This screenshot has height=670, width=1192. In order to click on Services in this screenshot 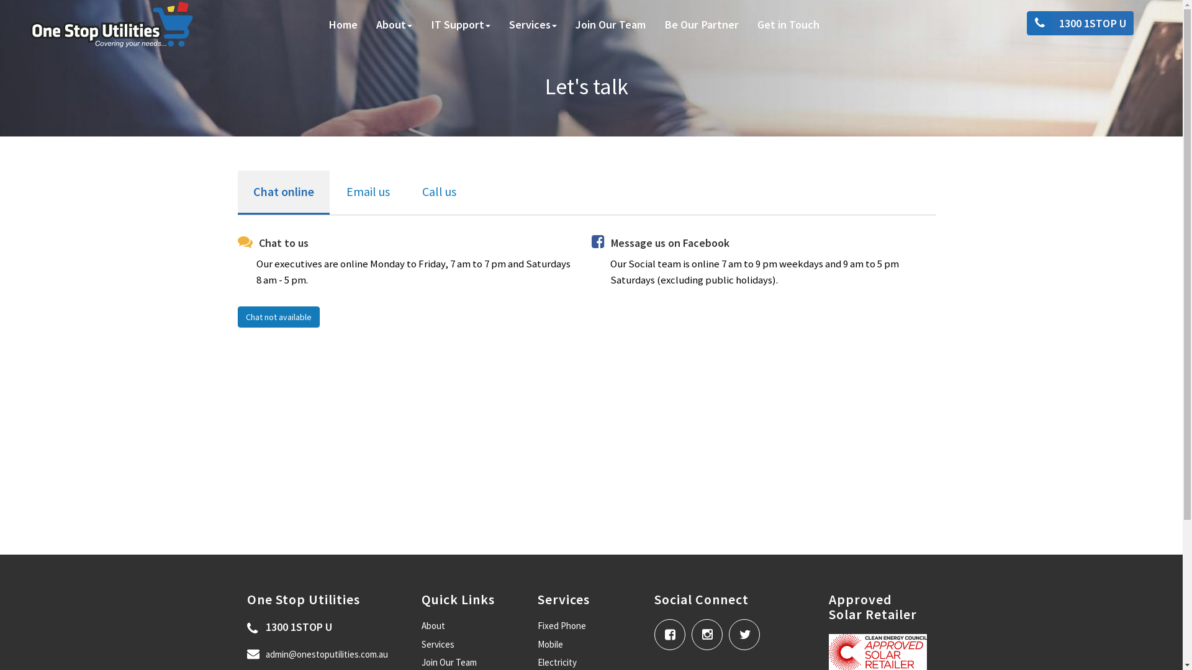, I will do `click(533, 25)`.